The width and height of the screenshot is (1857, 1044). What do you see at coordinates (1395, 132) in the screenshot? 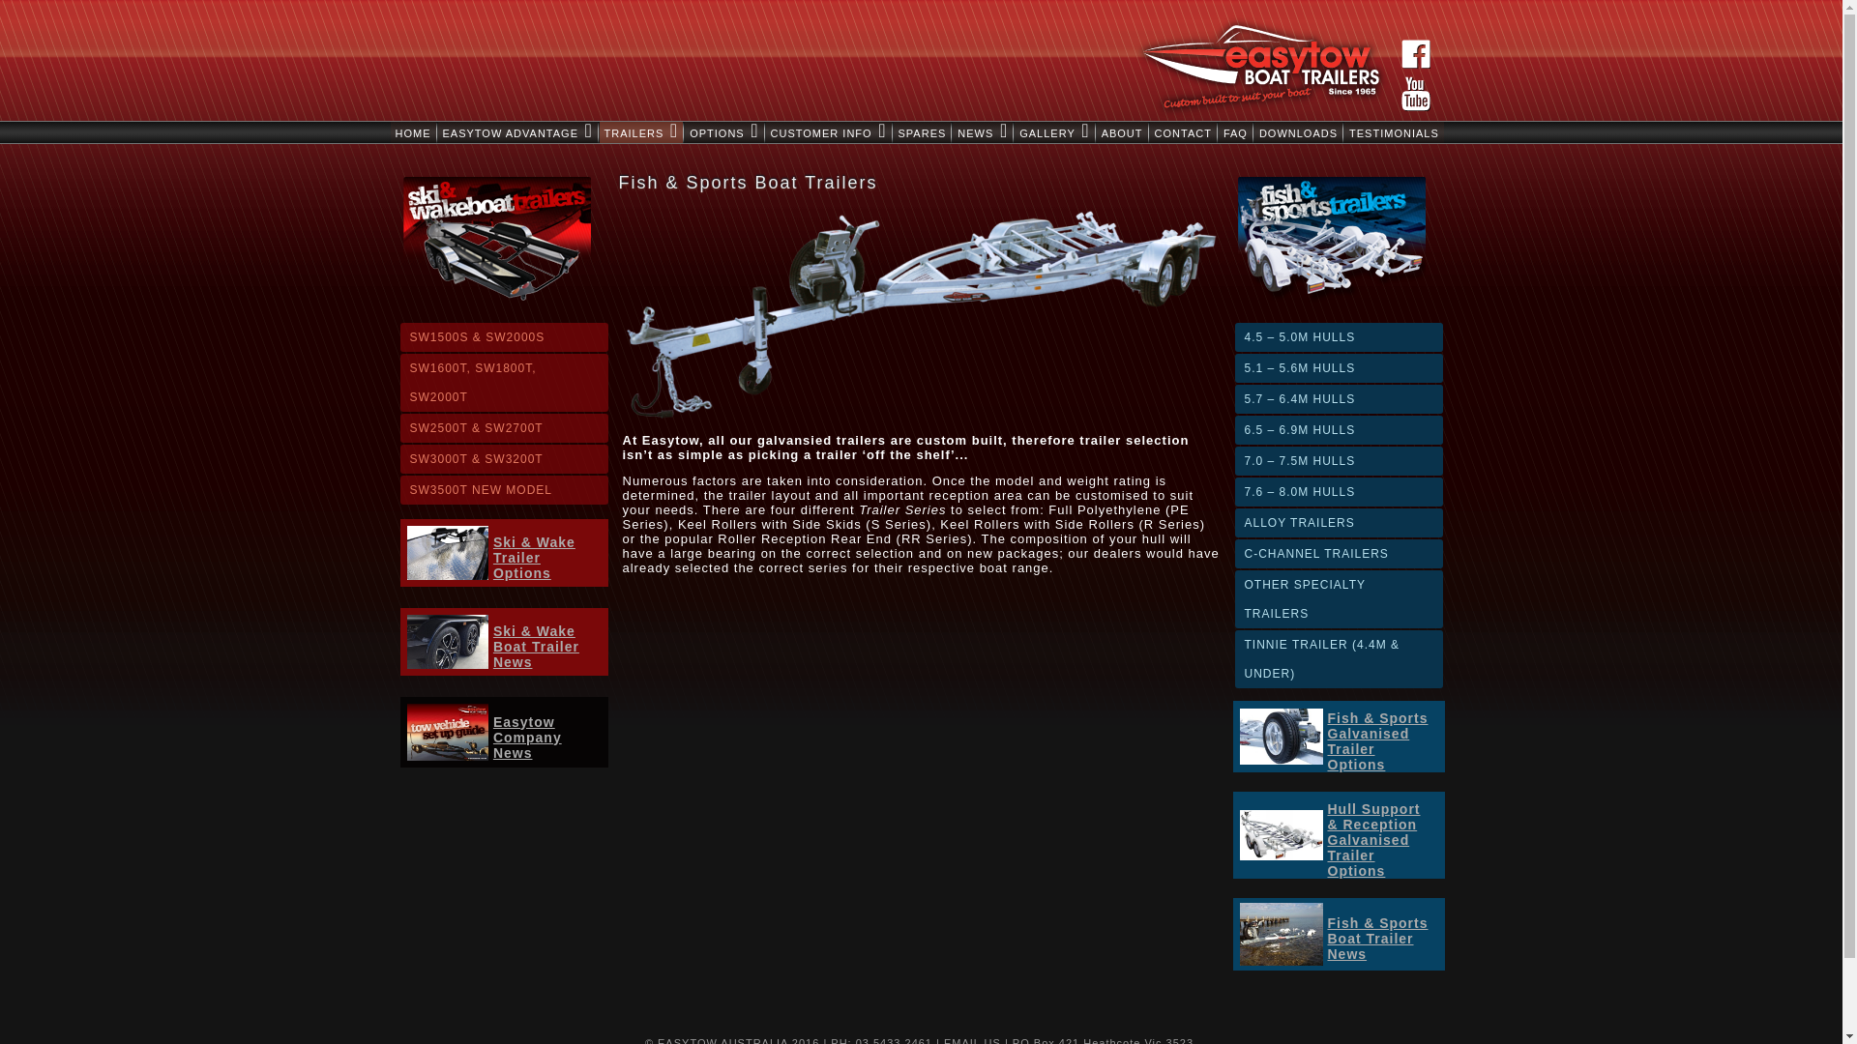
I see `TESTIMONIALS` at bounding box center [1395, 132].